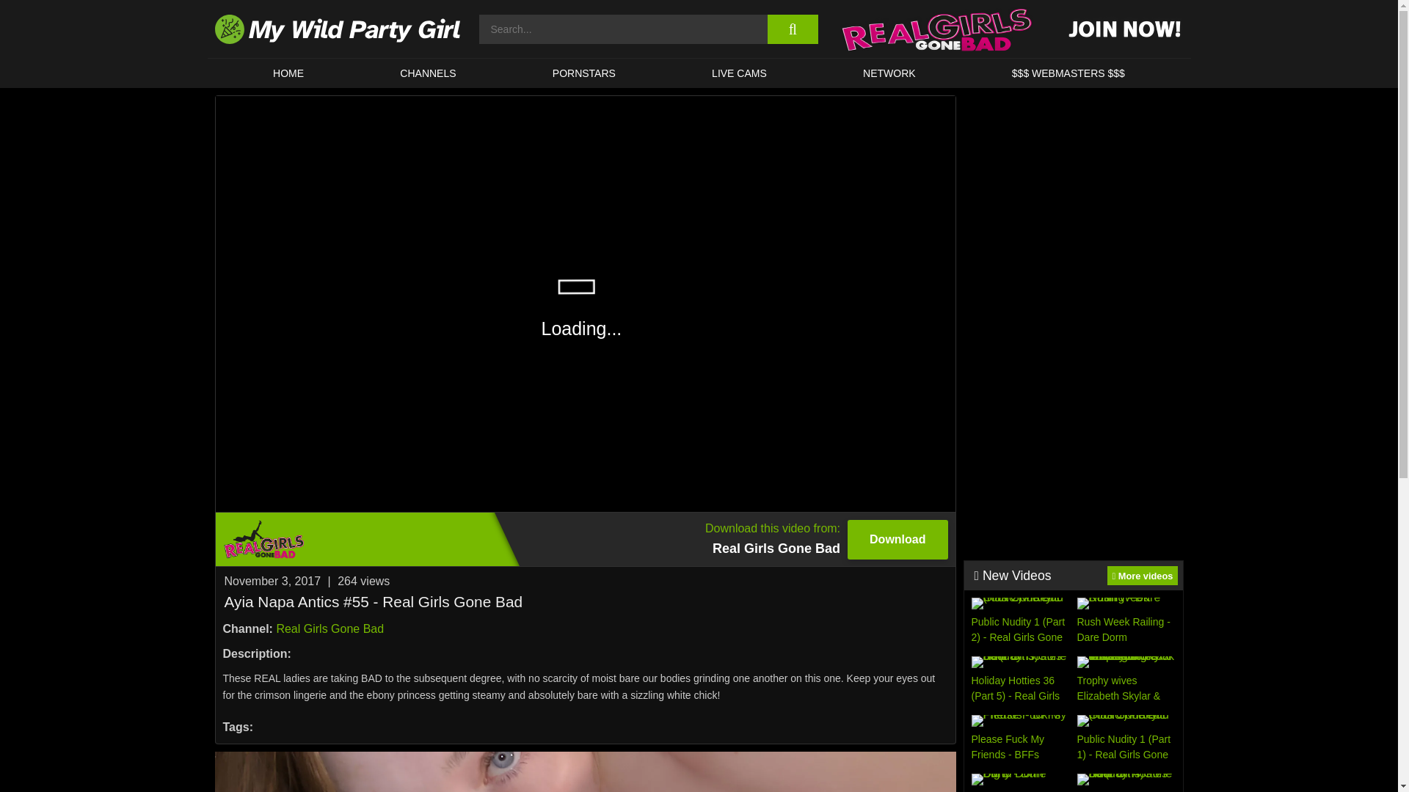 This screenshot has width=1409, height=792. Describe the element at coordinates (585, 539) in the screenshot. I see `More videos` at that location.